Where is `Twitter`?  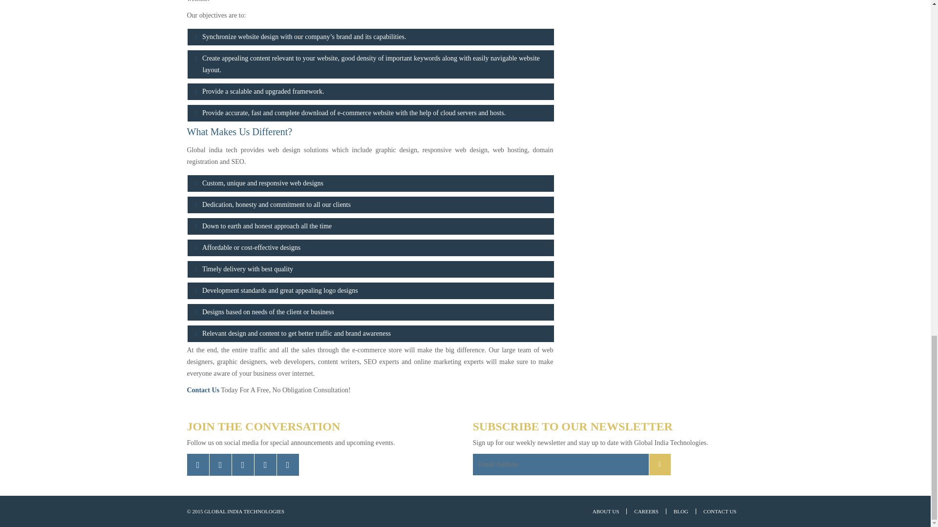
Twitter is located at coordinates (197, 465).